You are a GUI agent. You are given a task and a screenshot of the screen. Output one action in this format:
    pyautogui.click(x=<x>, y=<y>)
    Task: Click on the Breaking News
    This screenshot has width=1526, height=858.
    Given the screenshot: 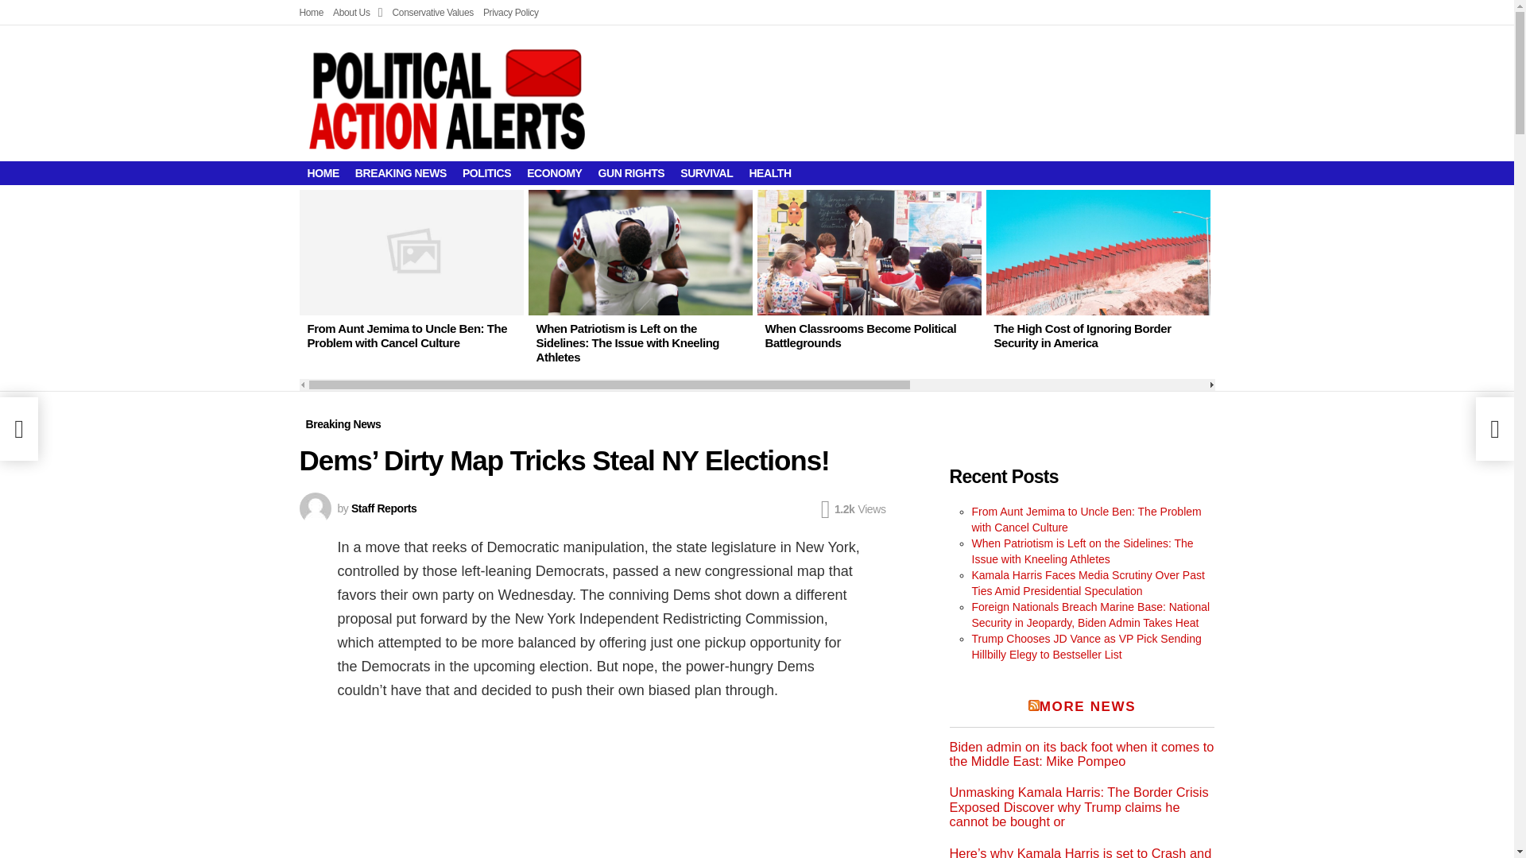 What is the action you would take?
    pyautogui.click(x=343, y=424)
    